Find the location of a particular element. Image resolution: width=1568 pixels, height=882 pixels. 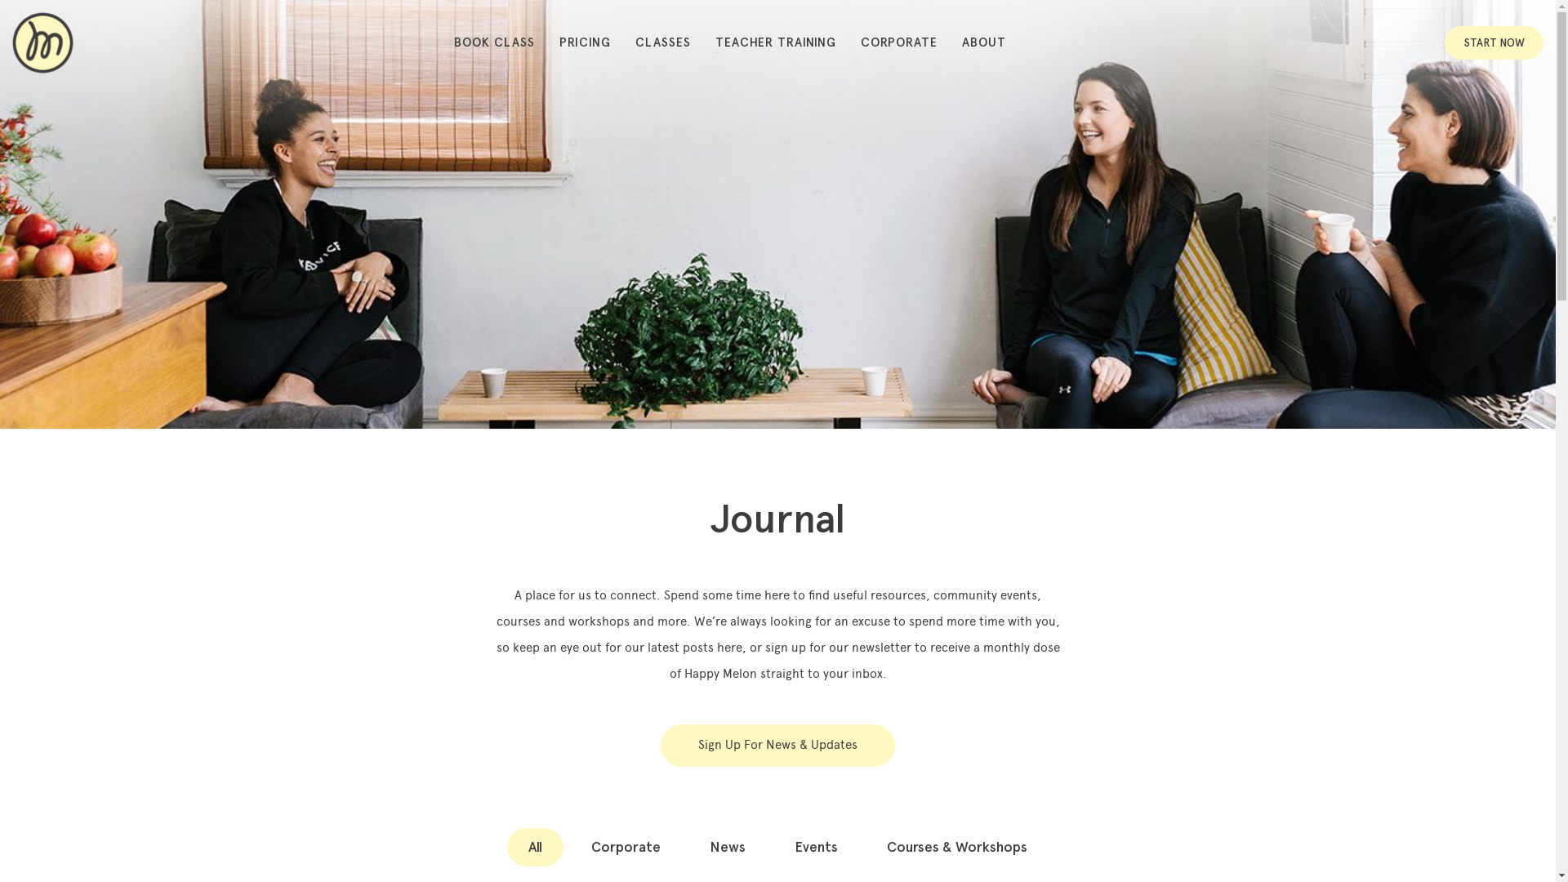

START NOW is located at coordinates (1494, 43).